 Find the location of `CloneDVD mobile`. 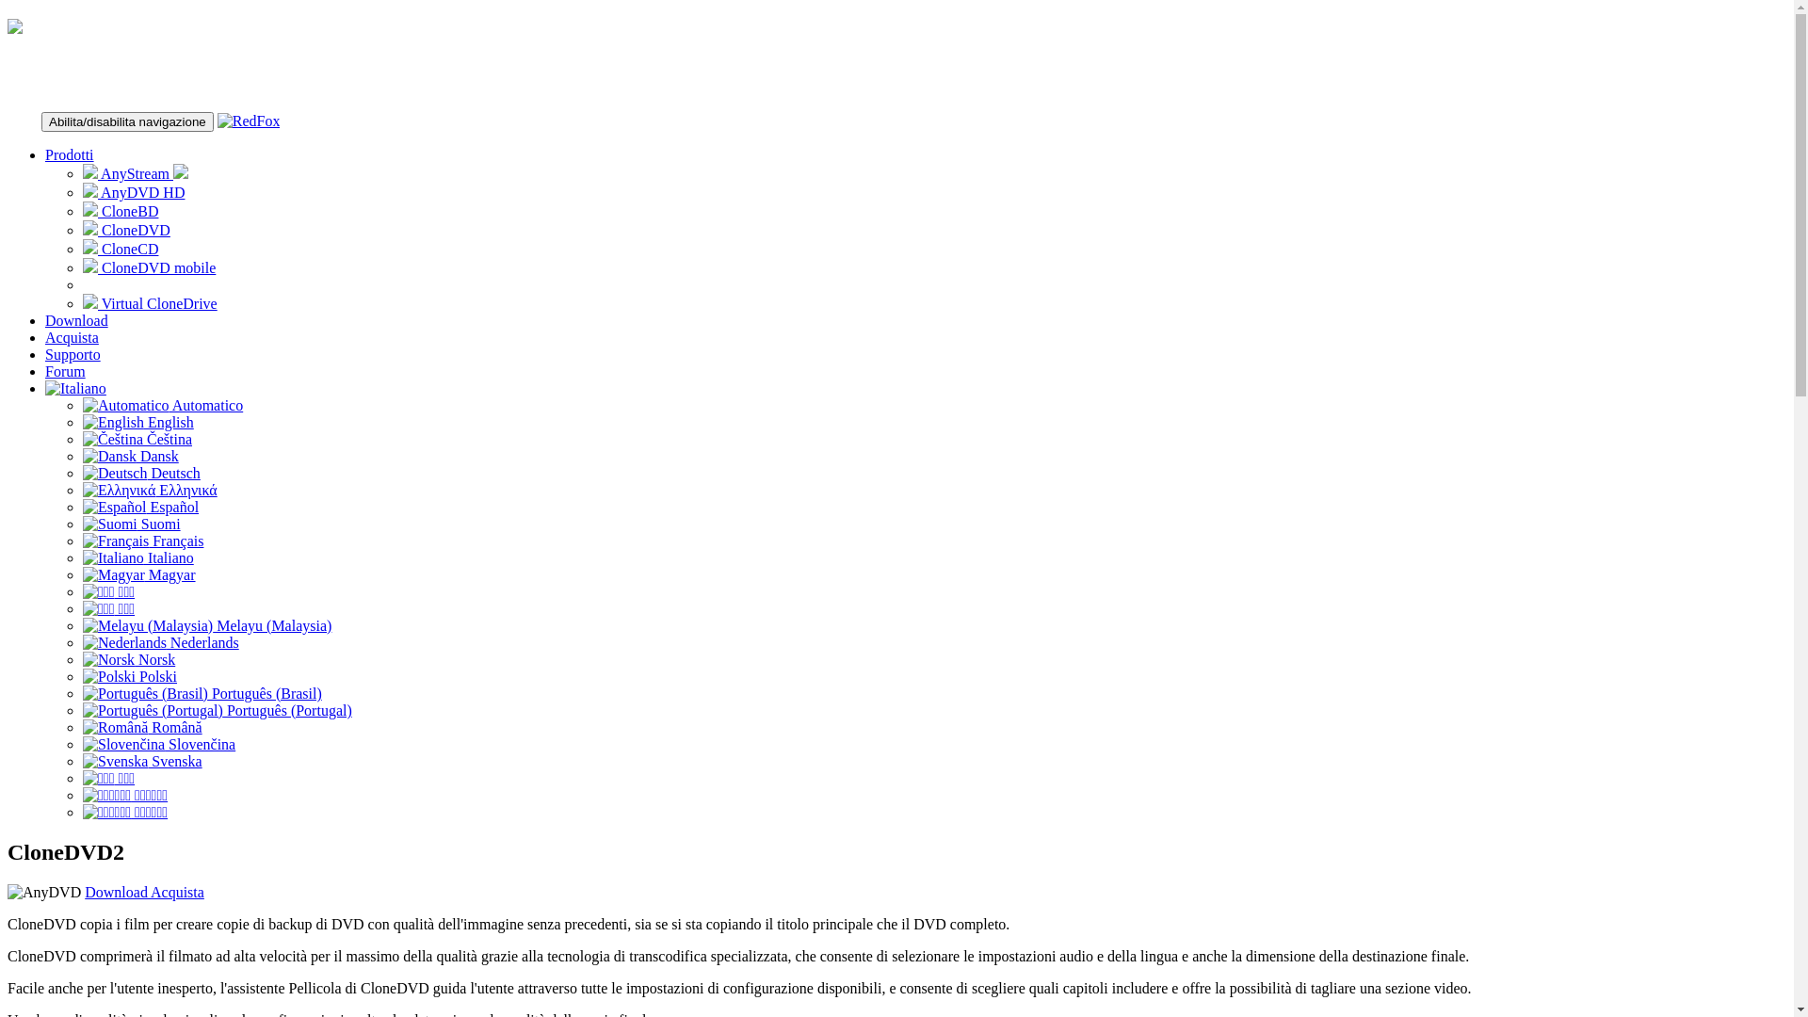

CloneDVD mobile is located at coordinates (149, 267).